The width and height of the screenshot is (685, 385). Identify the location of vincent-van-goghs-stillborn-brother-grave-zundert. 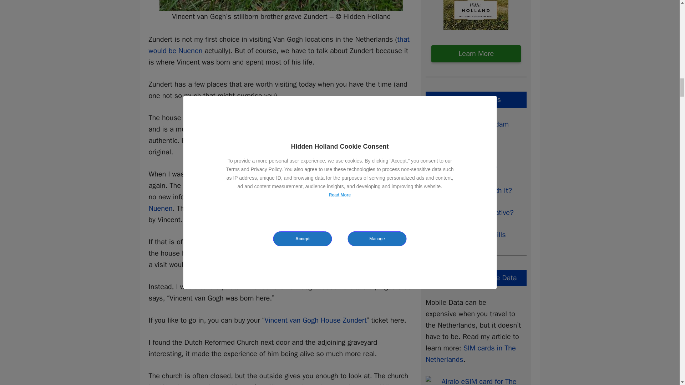
(281, 6).